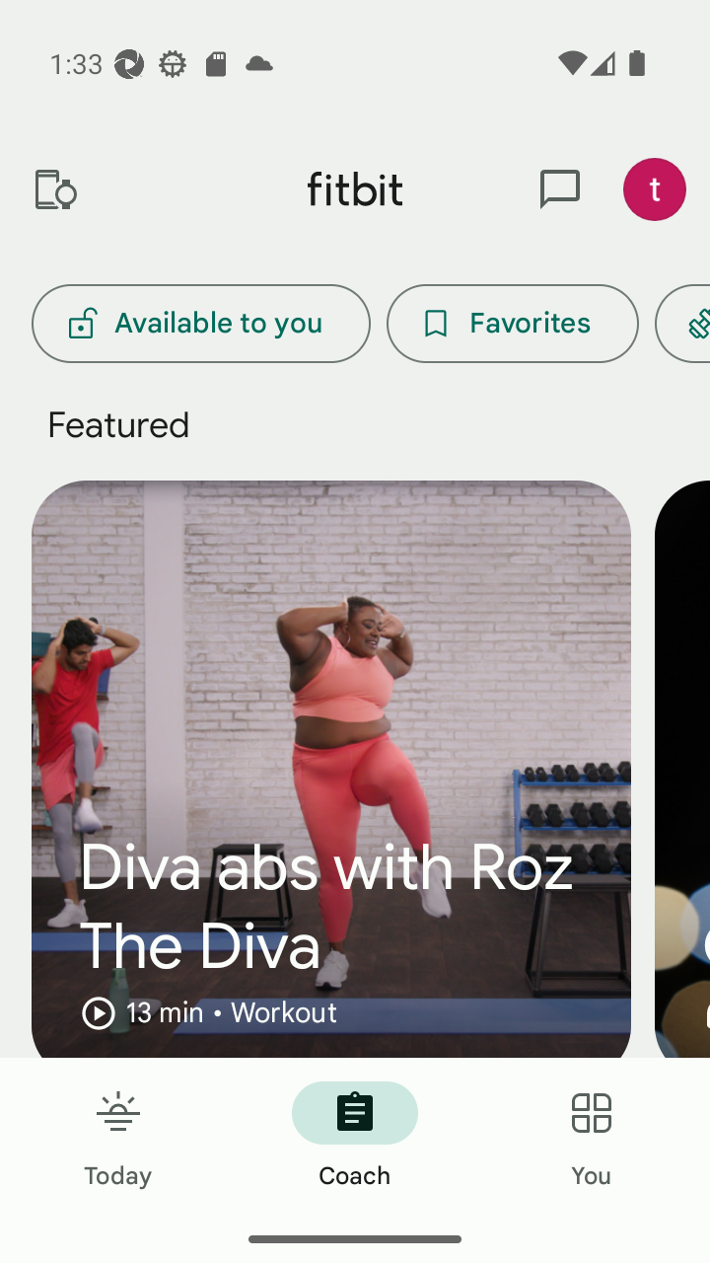 The height and width of the screenshot is (1263, 710). What do you see at coordinates (200, 324) in the screenshot?
I see `Available to you` at bounding box center [200, 324].